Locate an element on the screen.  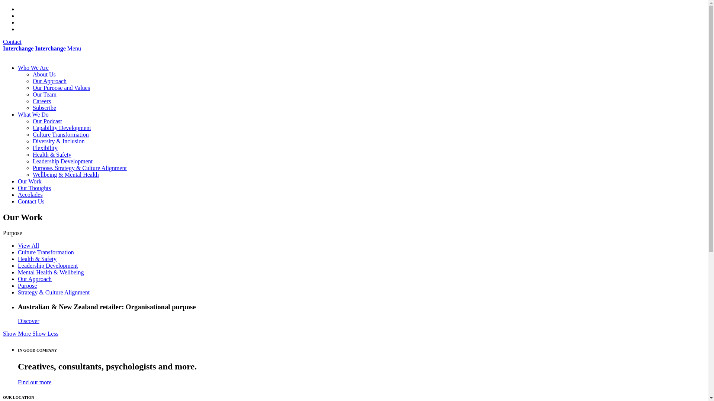
Health & Safety is located at coordinates (52, 154).